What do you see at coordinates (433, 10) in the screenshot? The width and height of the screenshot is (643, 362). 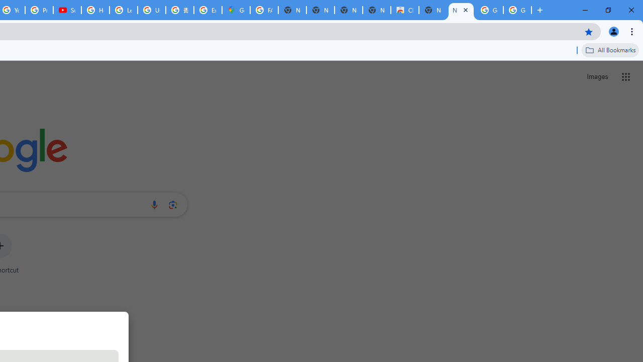 I see `New Tab` at bounding box center [433, 10].